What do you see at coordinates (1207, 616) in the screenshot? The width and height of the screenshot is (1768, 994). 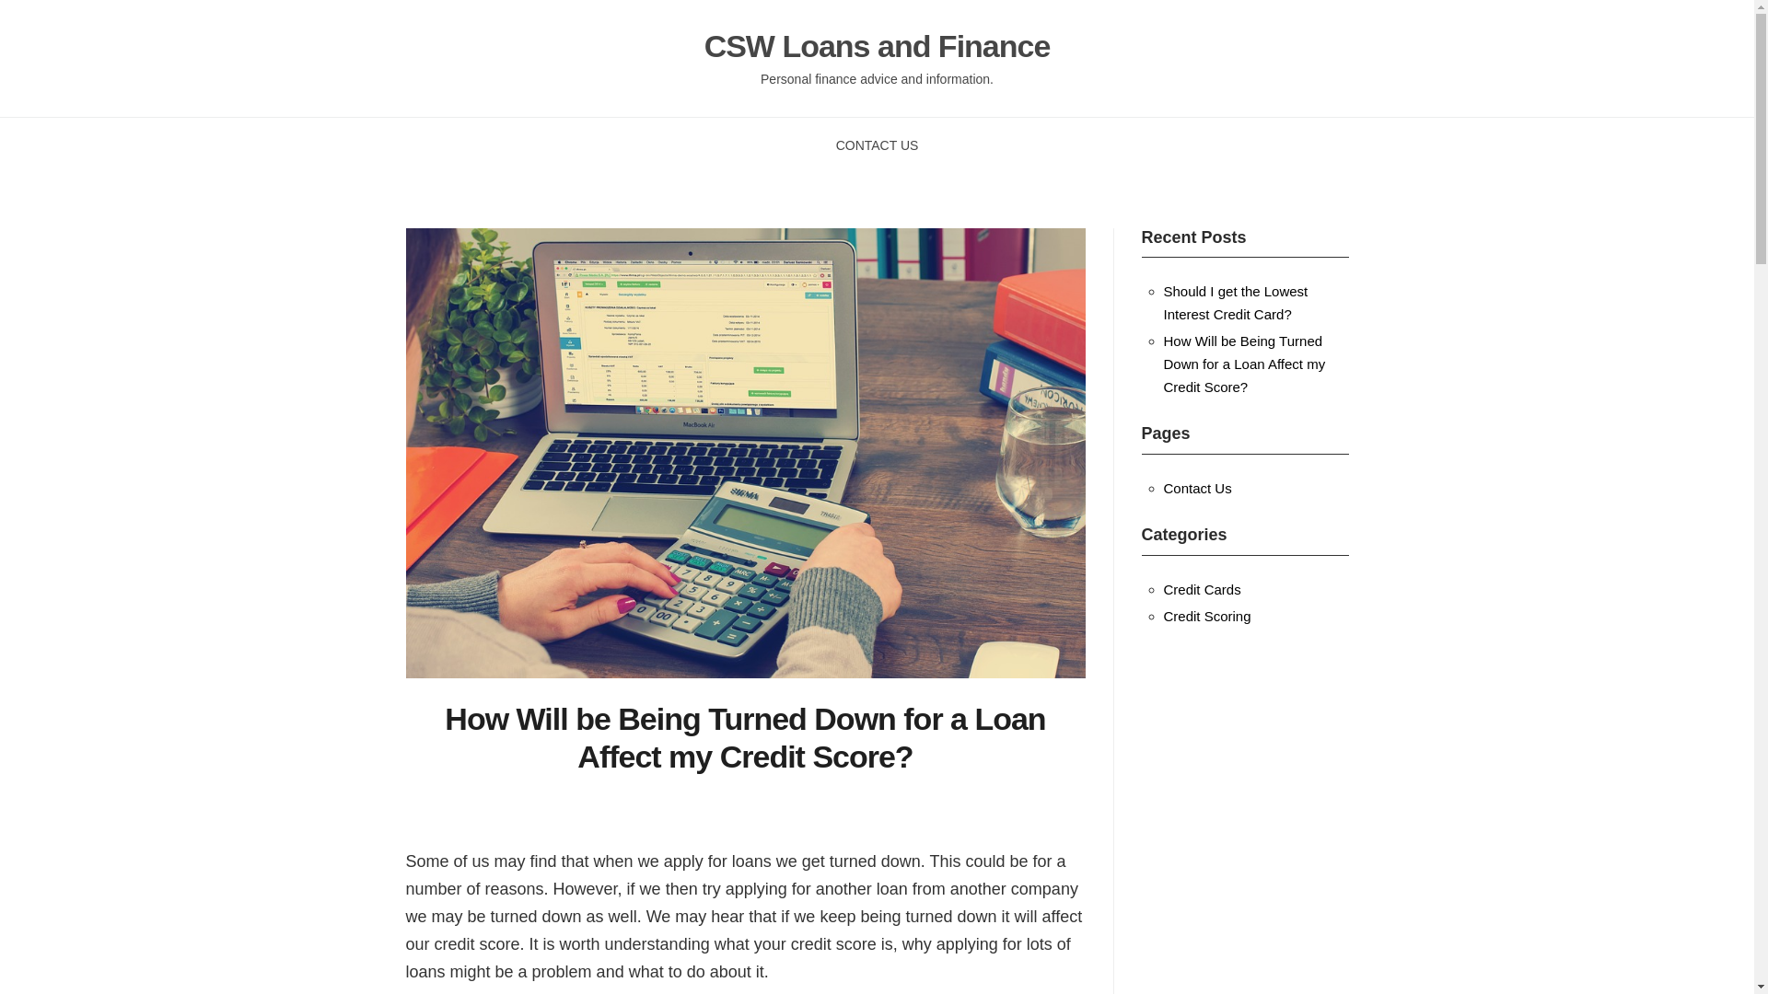 I see `Credit Scoring` at bounding box center [1207, 616].